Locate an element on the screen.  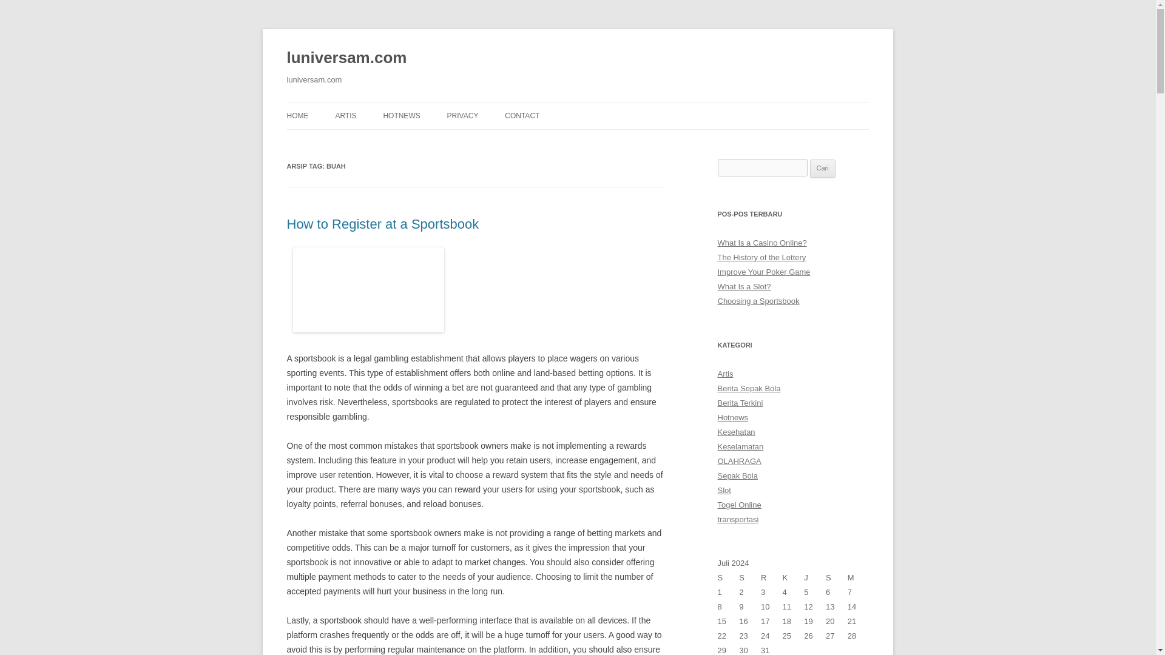
CONTACT is located at coordinates (522, 115).